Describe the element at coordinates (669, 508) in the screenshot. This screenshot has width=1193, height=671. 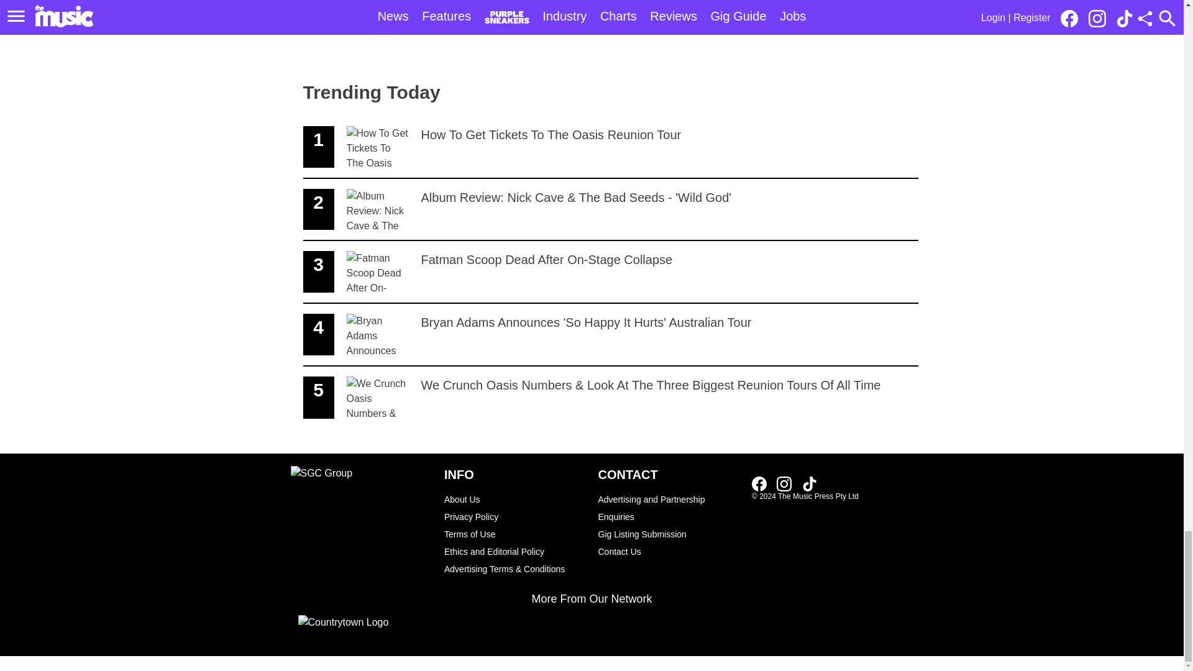
I see `Privacy Policy` at that location.